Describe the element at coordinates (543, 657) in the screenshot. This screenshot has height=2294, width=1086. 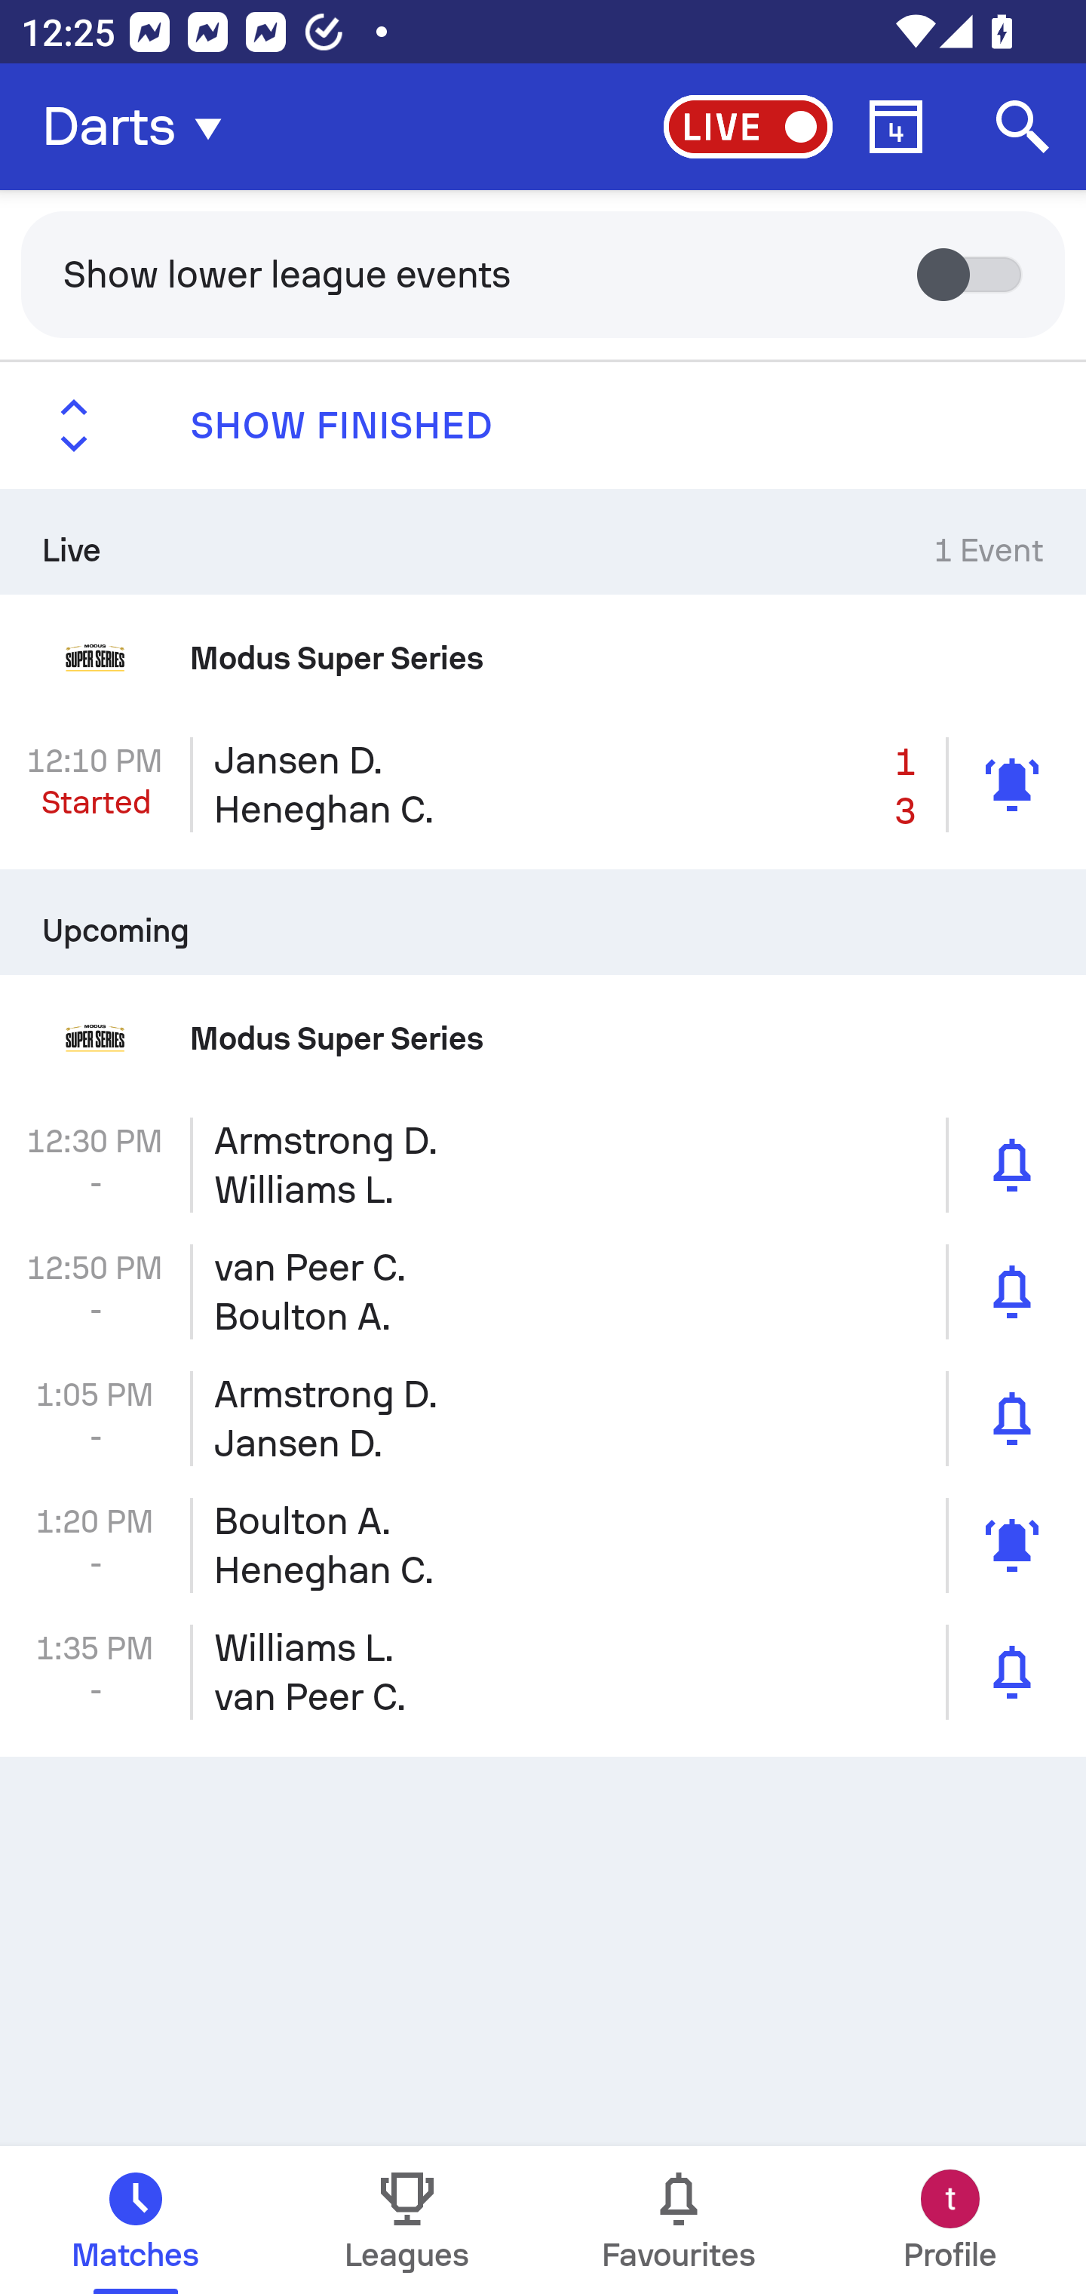
I see `Modus Super Series` at that location.